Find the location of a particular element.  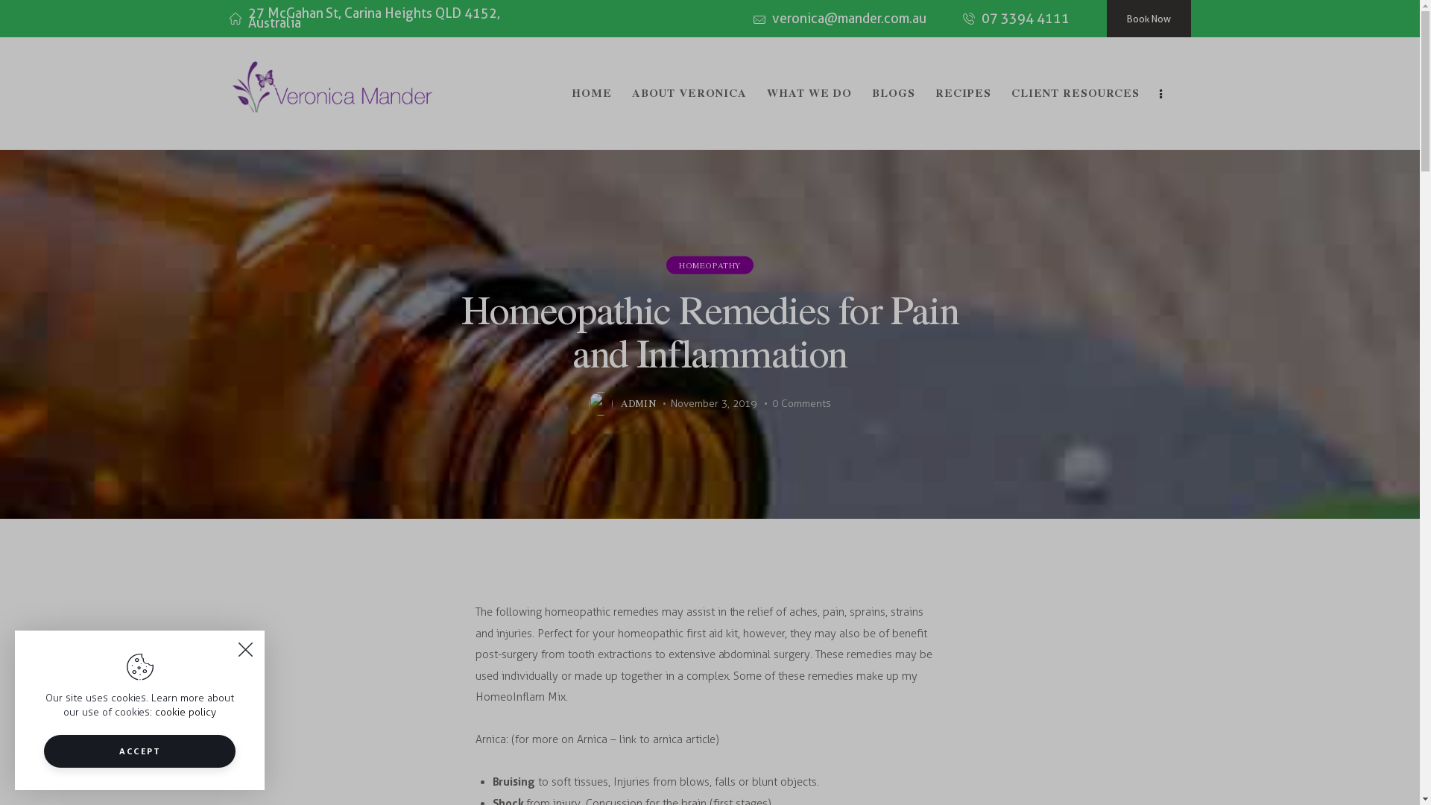

veronica@mander.com.au is located at coordinates (840, 19).